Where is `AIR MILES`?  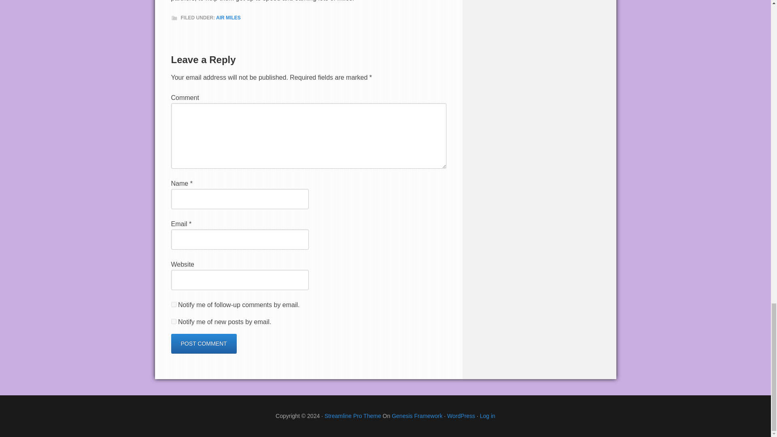
AIR MILES is located at coordinates (228, 17).